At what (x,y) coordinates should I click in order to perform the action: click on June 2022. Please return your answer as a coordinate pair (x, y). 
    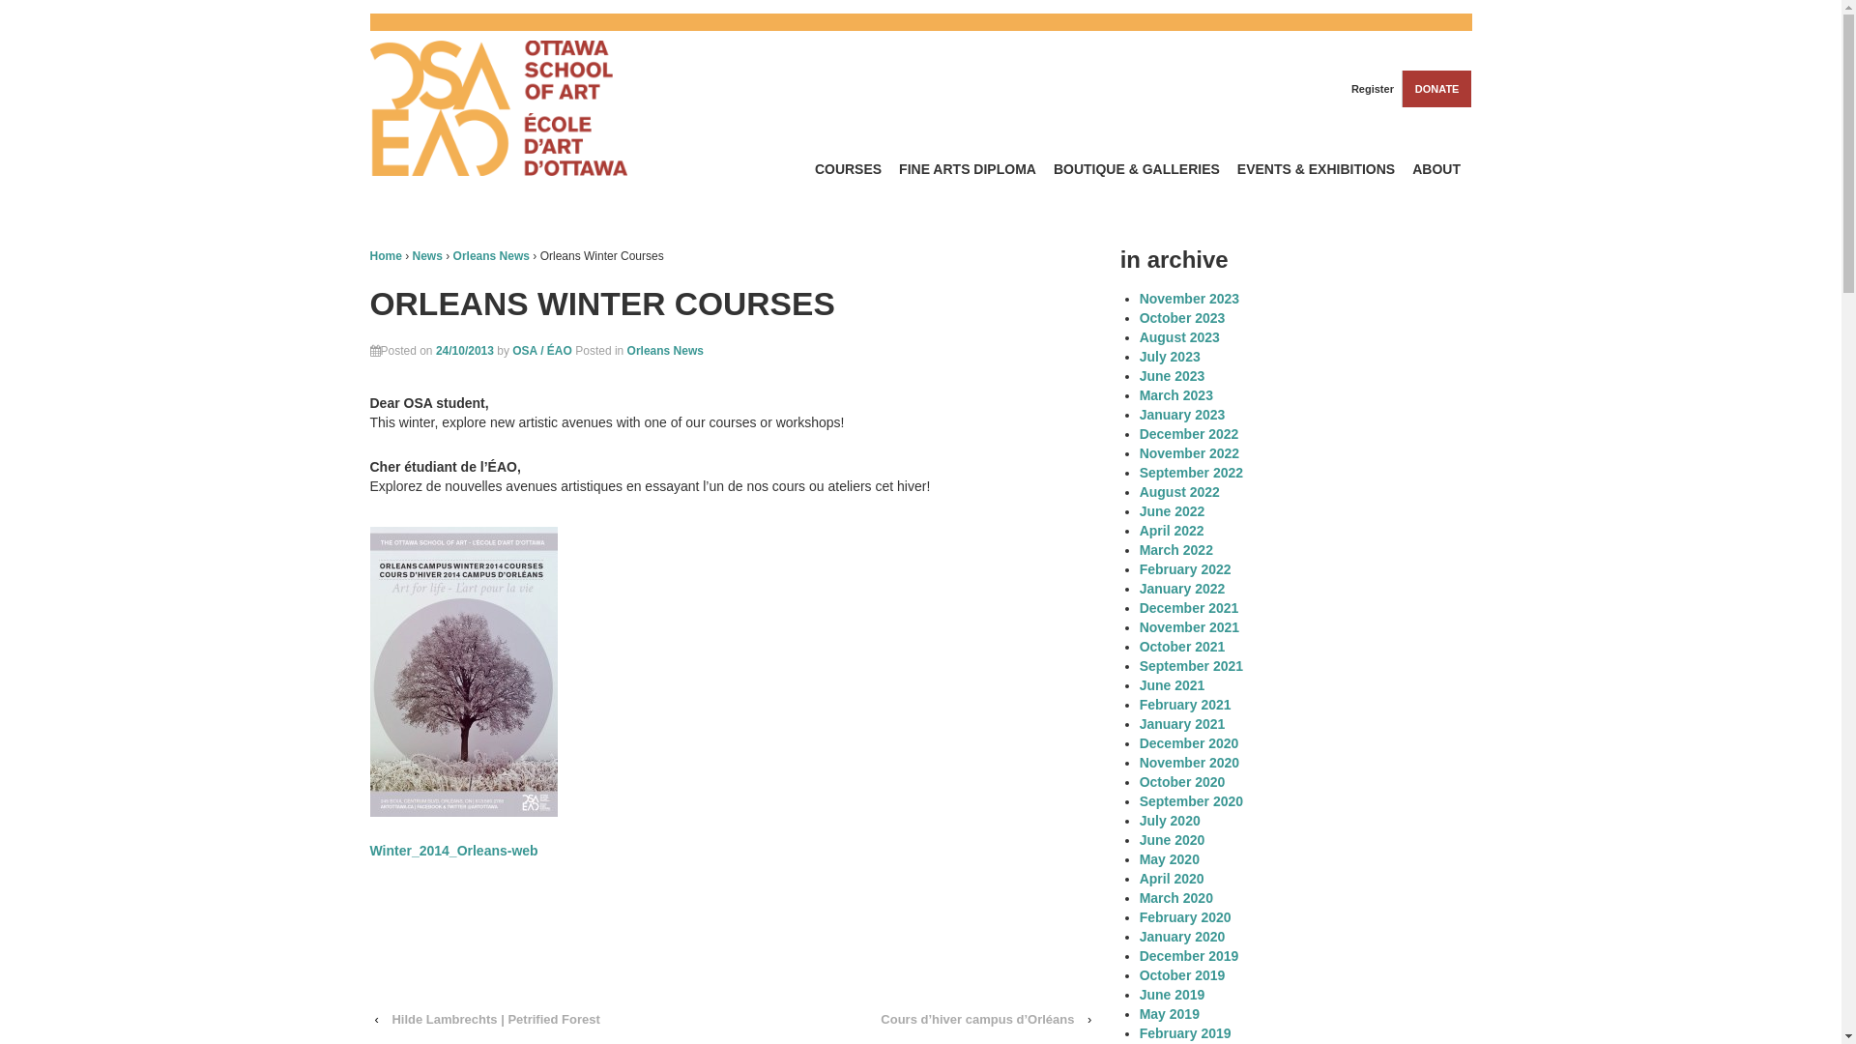
    Looking at the image, I should click on (1173, 511).